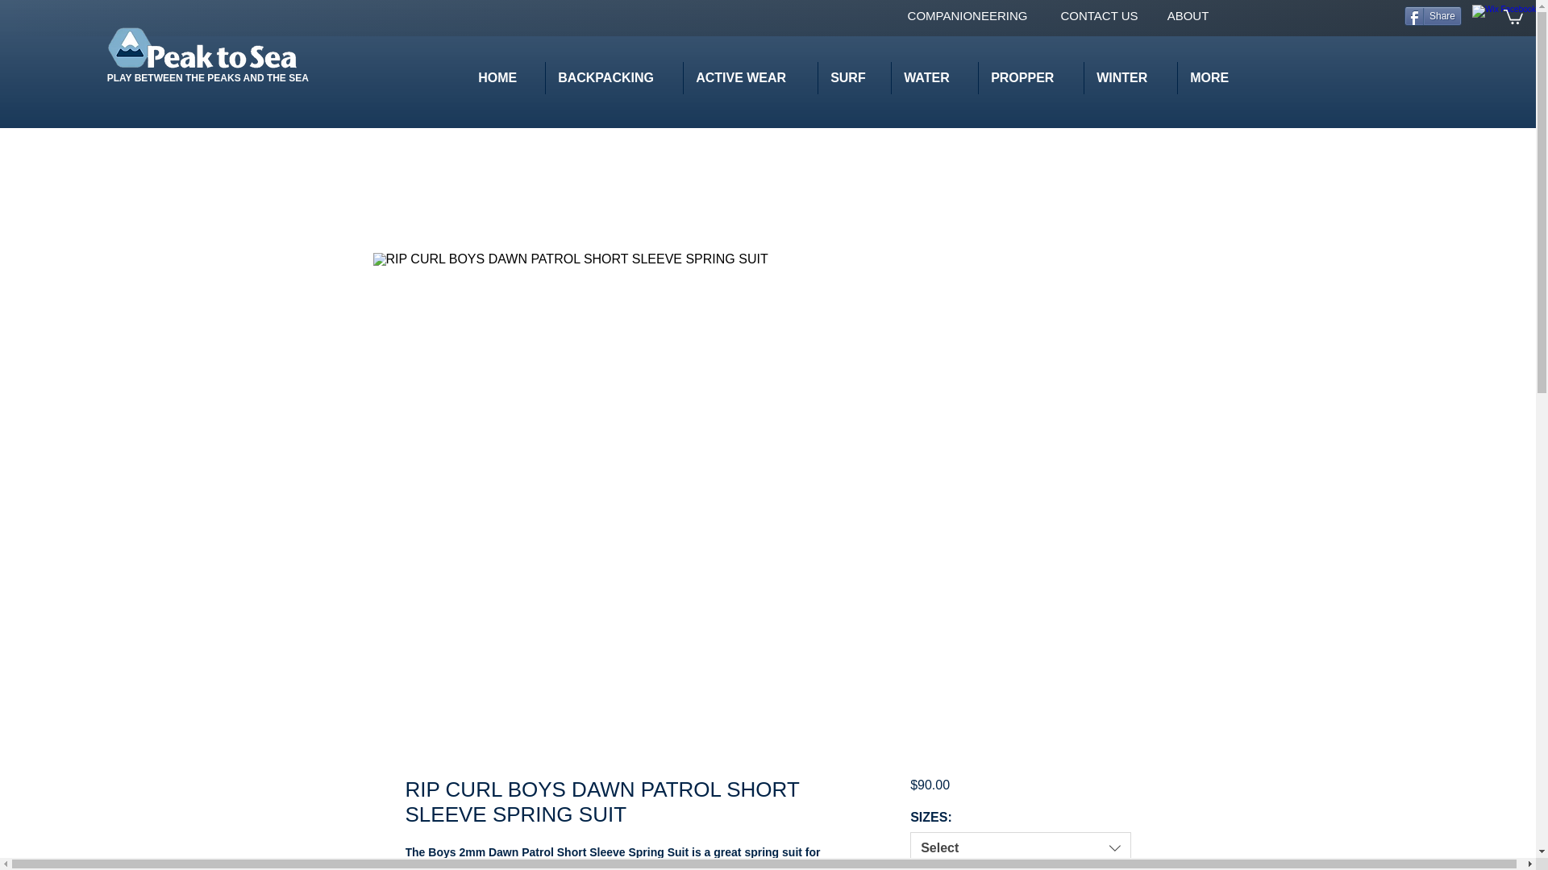  What do you see at coordinates (613, 77) in the screenshot?
I see `BACKPACKING` at bounding box center [613, 77].